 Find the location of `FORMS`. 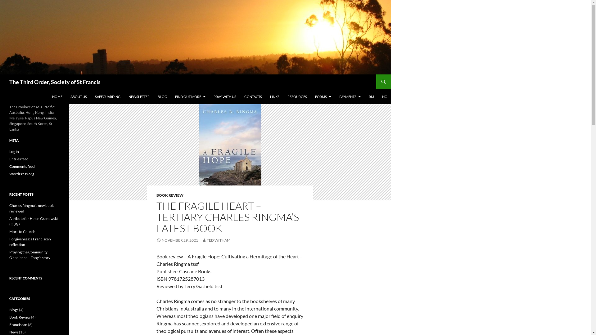

FORMS is located at coordinates (323, 97).